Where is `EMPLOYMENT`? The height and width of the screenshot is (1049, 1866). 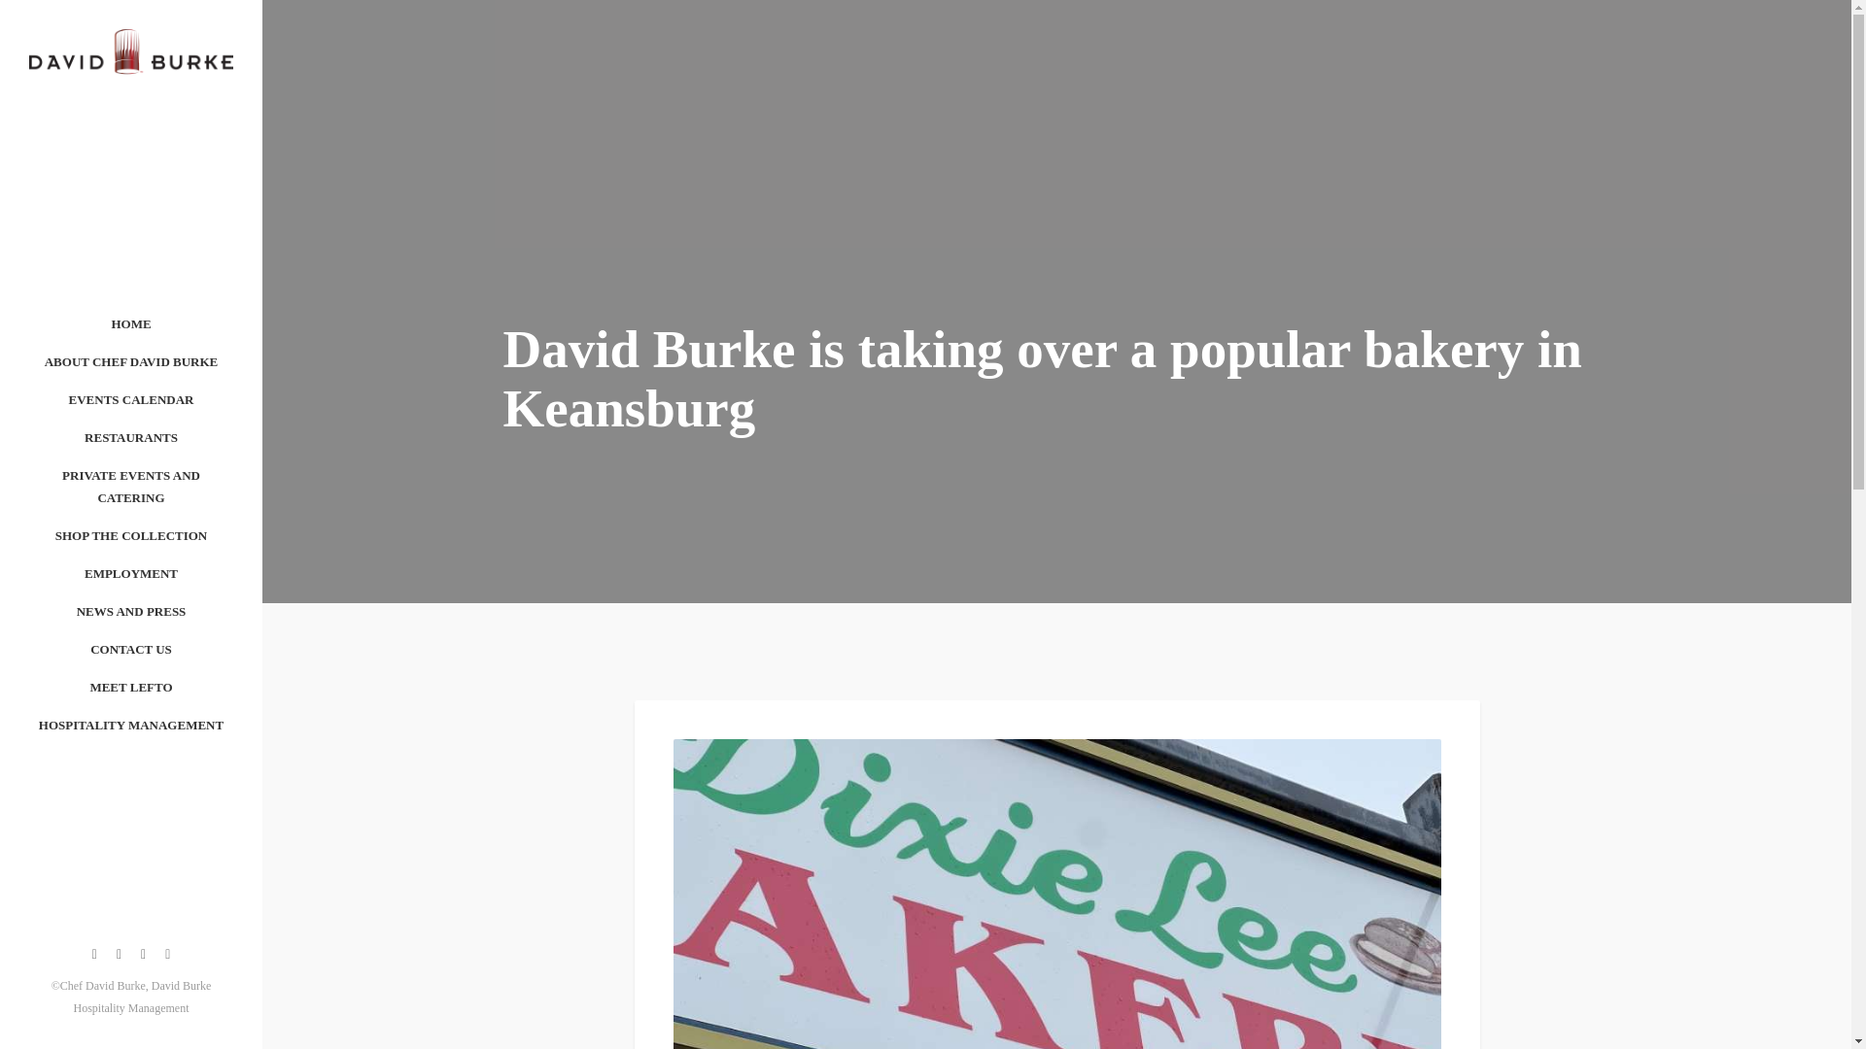
EMPLOYMENT is located at coordinates (130, 573).